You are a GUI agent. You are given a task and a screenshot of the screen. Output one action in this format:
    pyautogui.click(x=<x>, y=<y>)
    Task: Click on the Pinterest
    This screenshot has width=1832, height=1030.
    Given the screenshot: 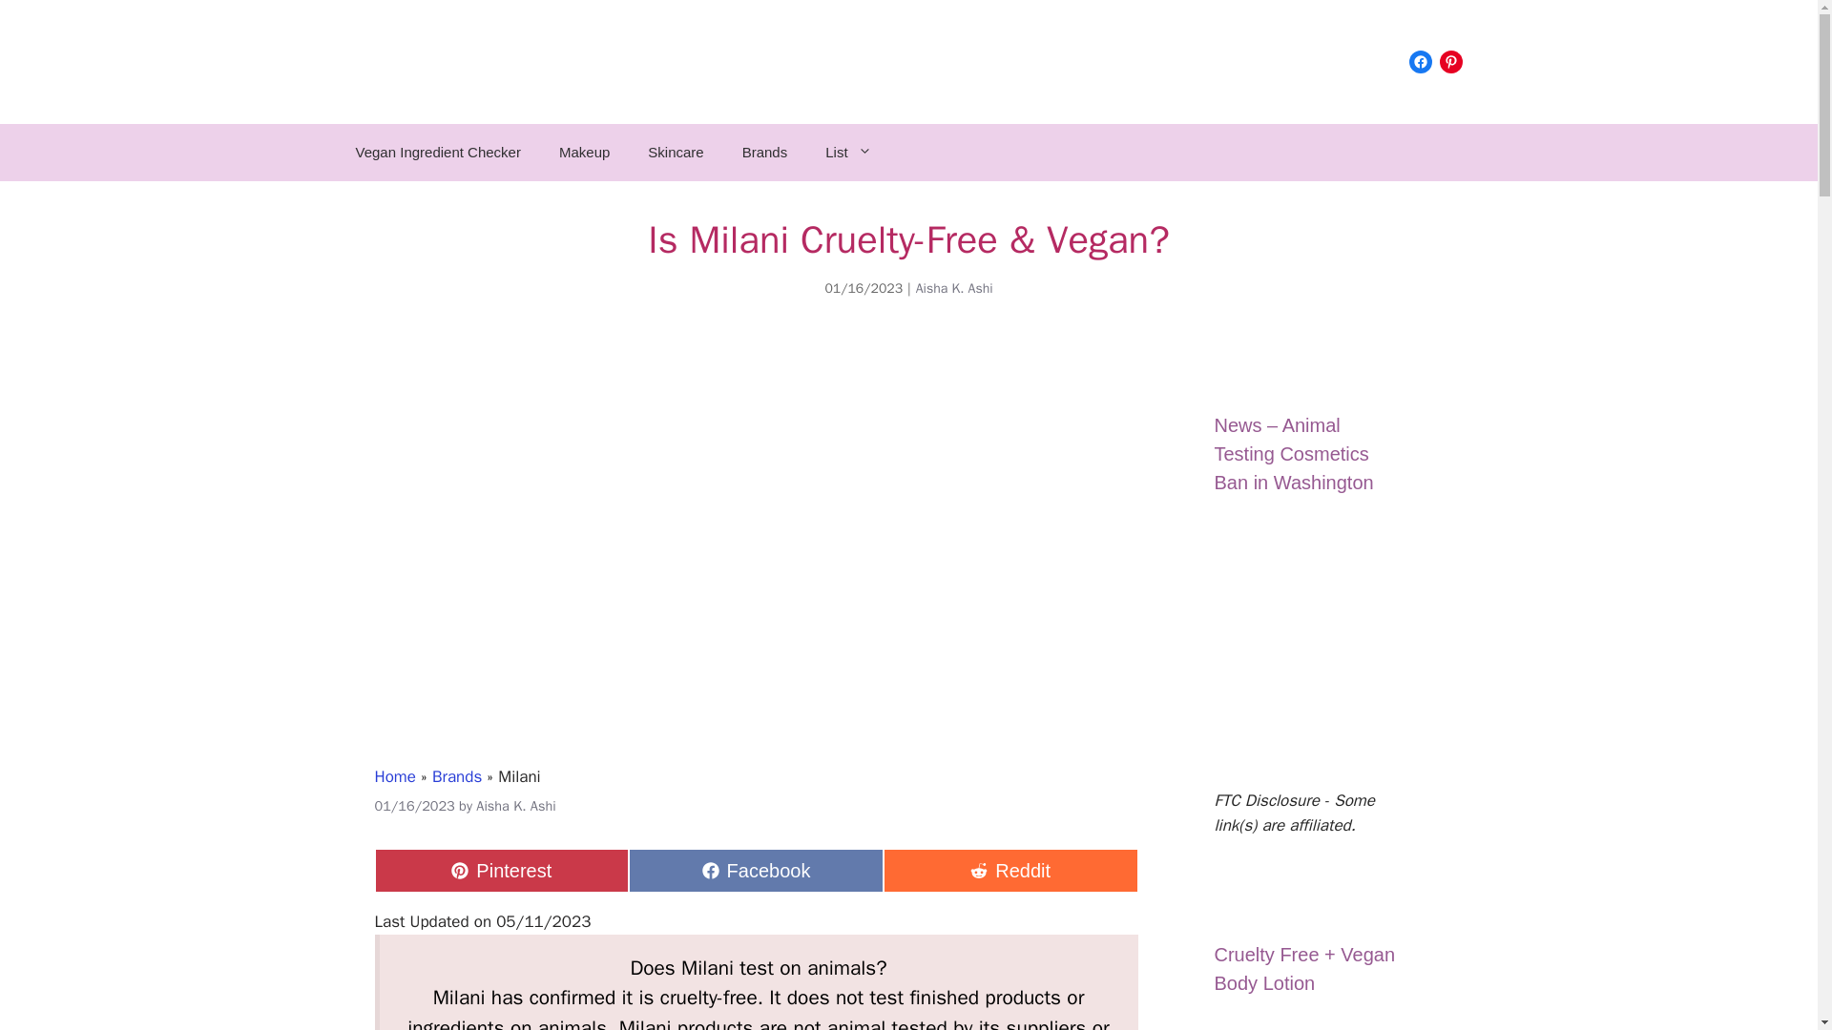 What is the action you would take?
    pyautogui.click(x=500, y=870)
    